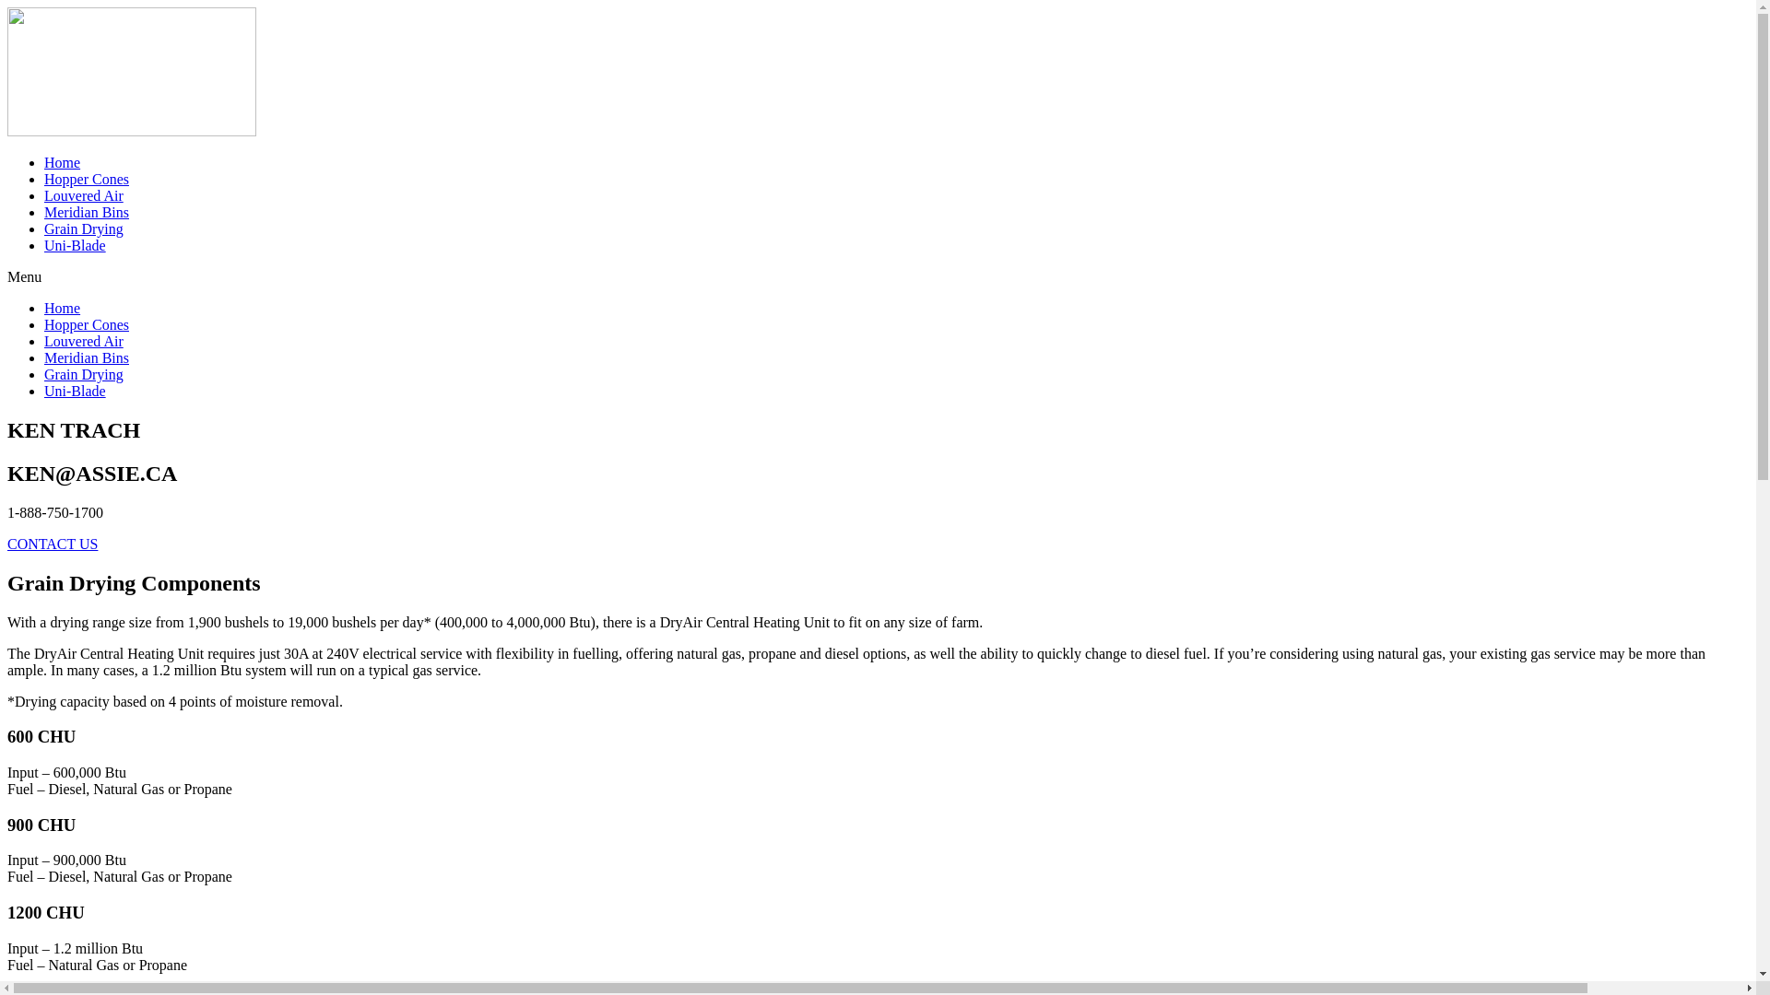 The width and height of the screenshot is (1770, 995). Describe the element at coordinates (63, 308) in the screenshot. I see `Home` at that location.